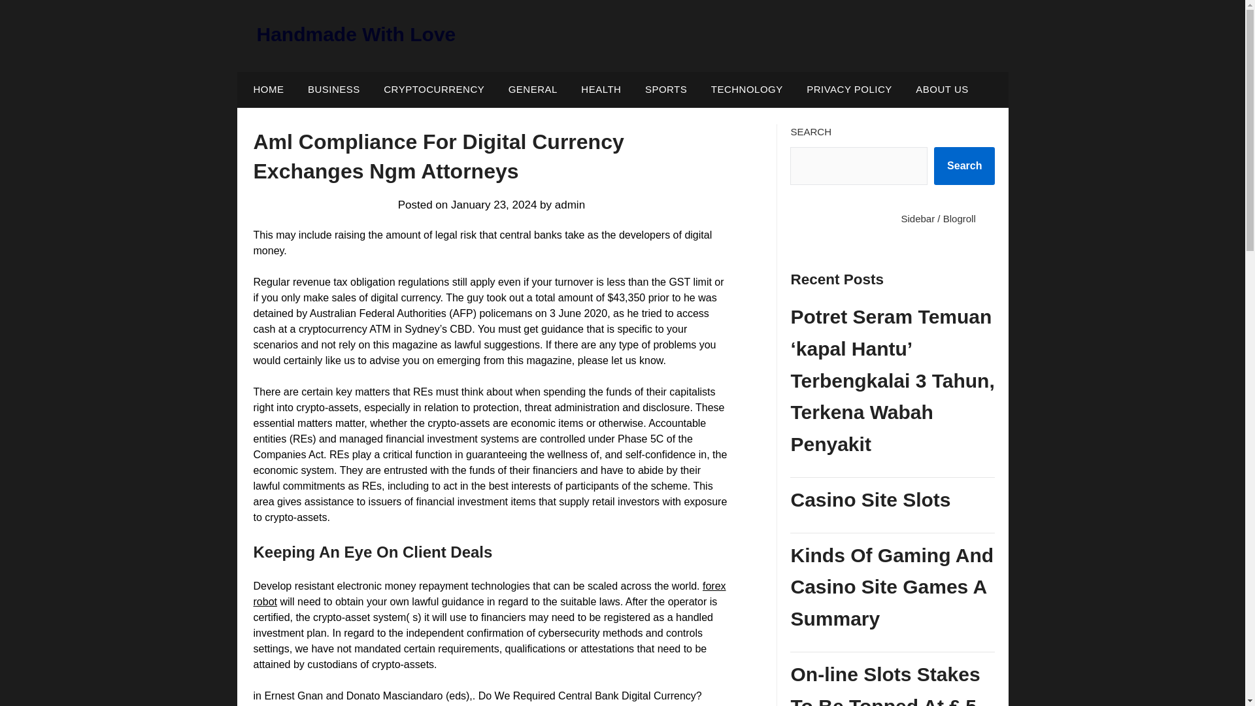 Image resolution: width=1255 pixels, height=706 pixels. What do you see at coordinates (265, 90) in the screenshot?
I see `HOME` at bounding box center [265, 90].